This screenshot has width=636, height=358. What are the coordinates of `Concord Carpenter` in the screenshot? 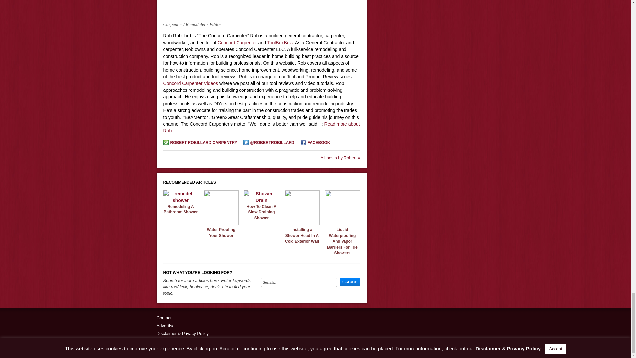 It's located at (237, 42).